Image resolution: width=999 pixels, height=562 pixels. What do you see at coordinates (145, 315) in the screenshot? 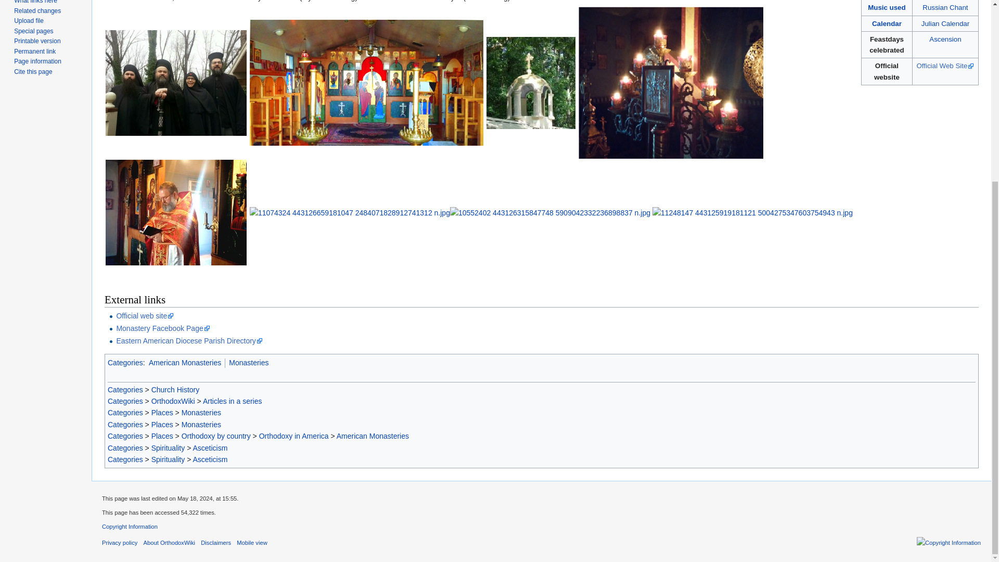
I see `Official web site` at bounding box center [145, 315].